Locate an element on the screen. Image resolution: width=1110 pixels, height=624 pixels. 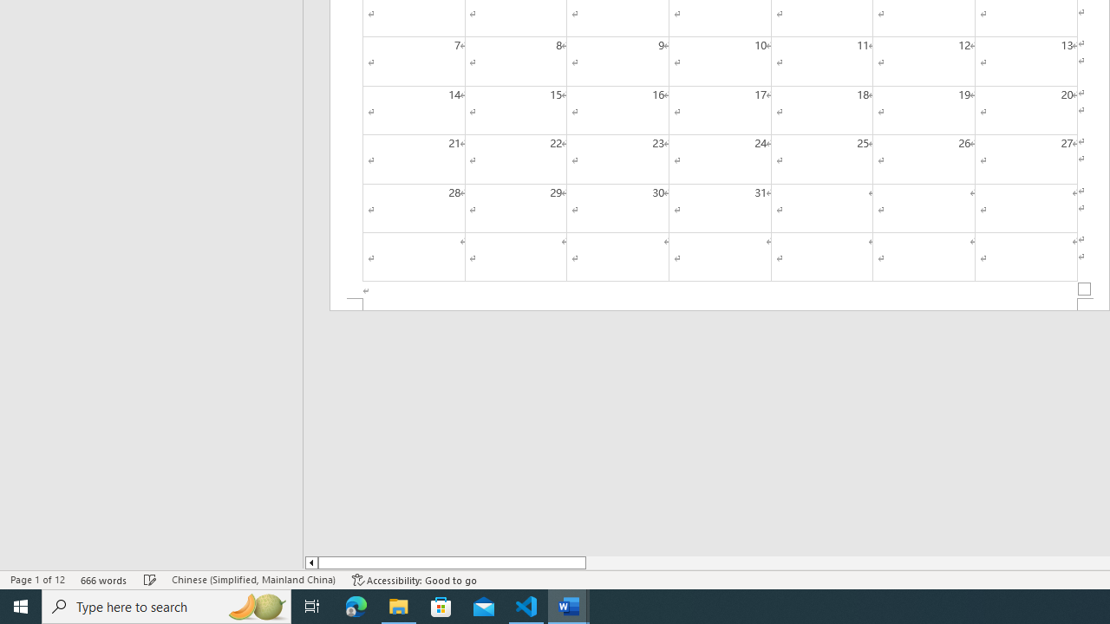
Column left is located at coordinates (310, 562).